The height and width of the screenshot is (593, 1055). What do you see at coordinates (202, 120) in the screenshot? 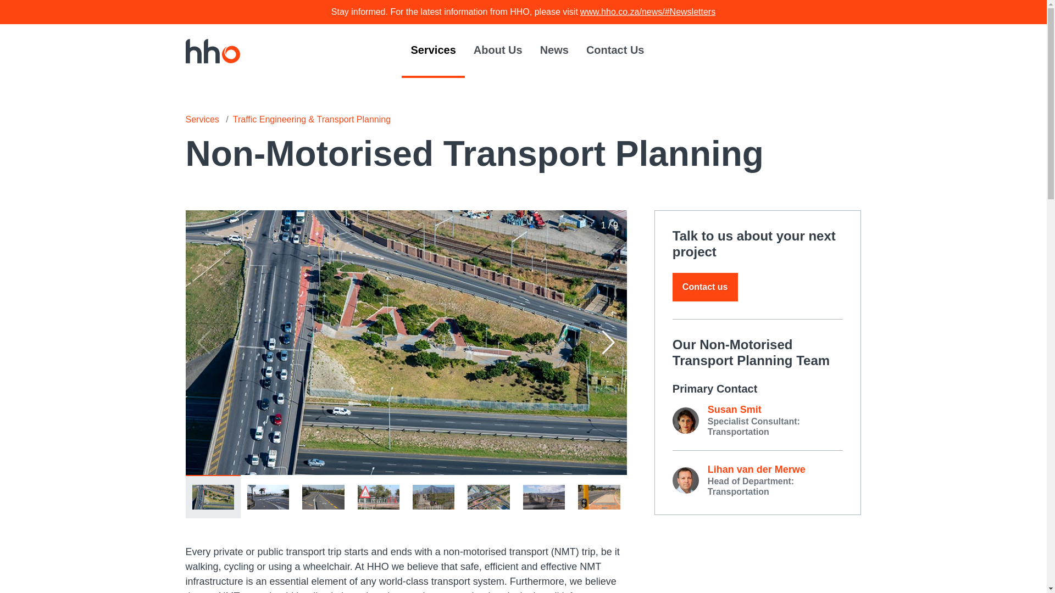
I see `Services` at bounding box center [202, 120].